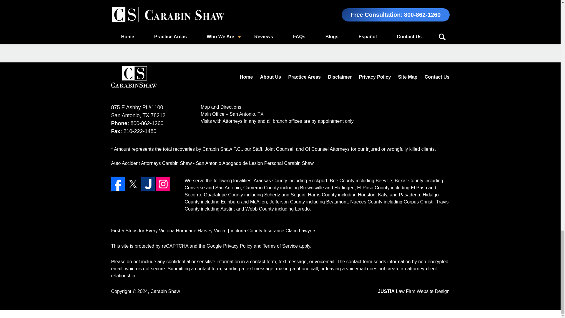 This screenshot has height=318, width=565. I want to click on Justia, so click(148, 184).